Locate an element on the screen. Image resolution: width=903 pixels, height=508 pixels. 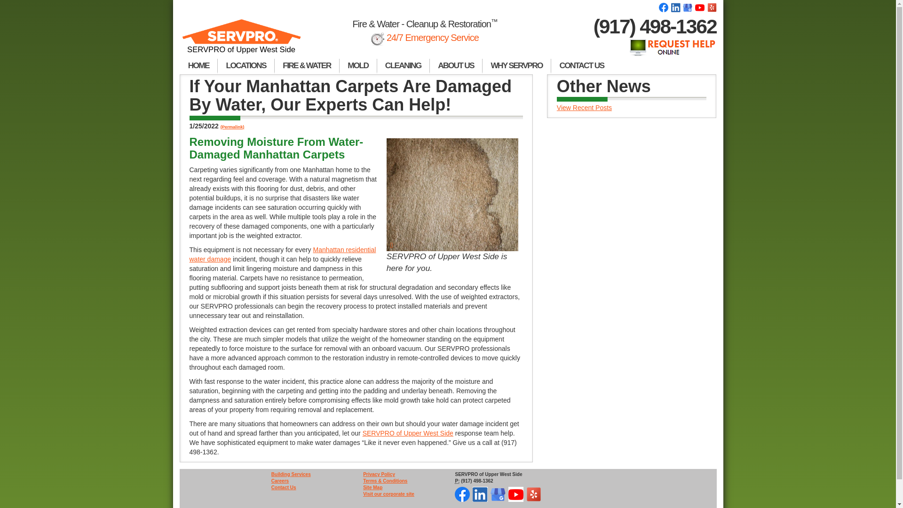
SERVPRO of Upper West Side is located at coordinates (242, 40).